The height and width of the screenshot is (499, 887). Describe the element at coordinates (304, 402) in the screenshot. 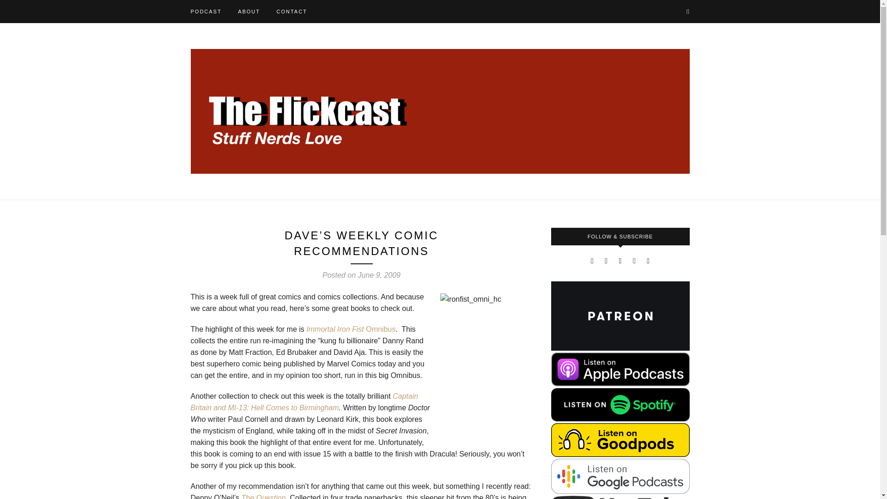

I see `Captain Britain and MI-13: Hell Comes to Birmingham` at that location.